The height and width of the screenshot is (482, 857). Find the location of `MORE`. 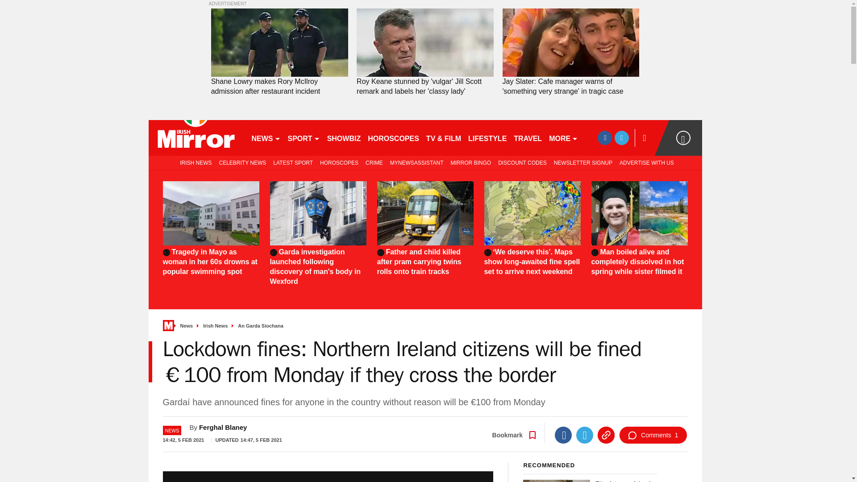

MORE is located at coordinates (563, 137).